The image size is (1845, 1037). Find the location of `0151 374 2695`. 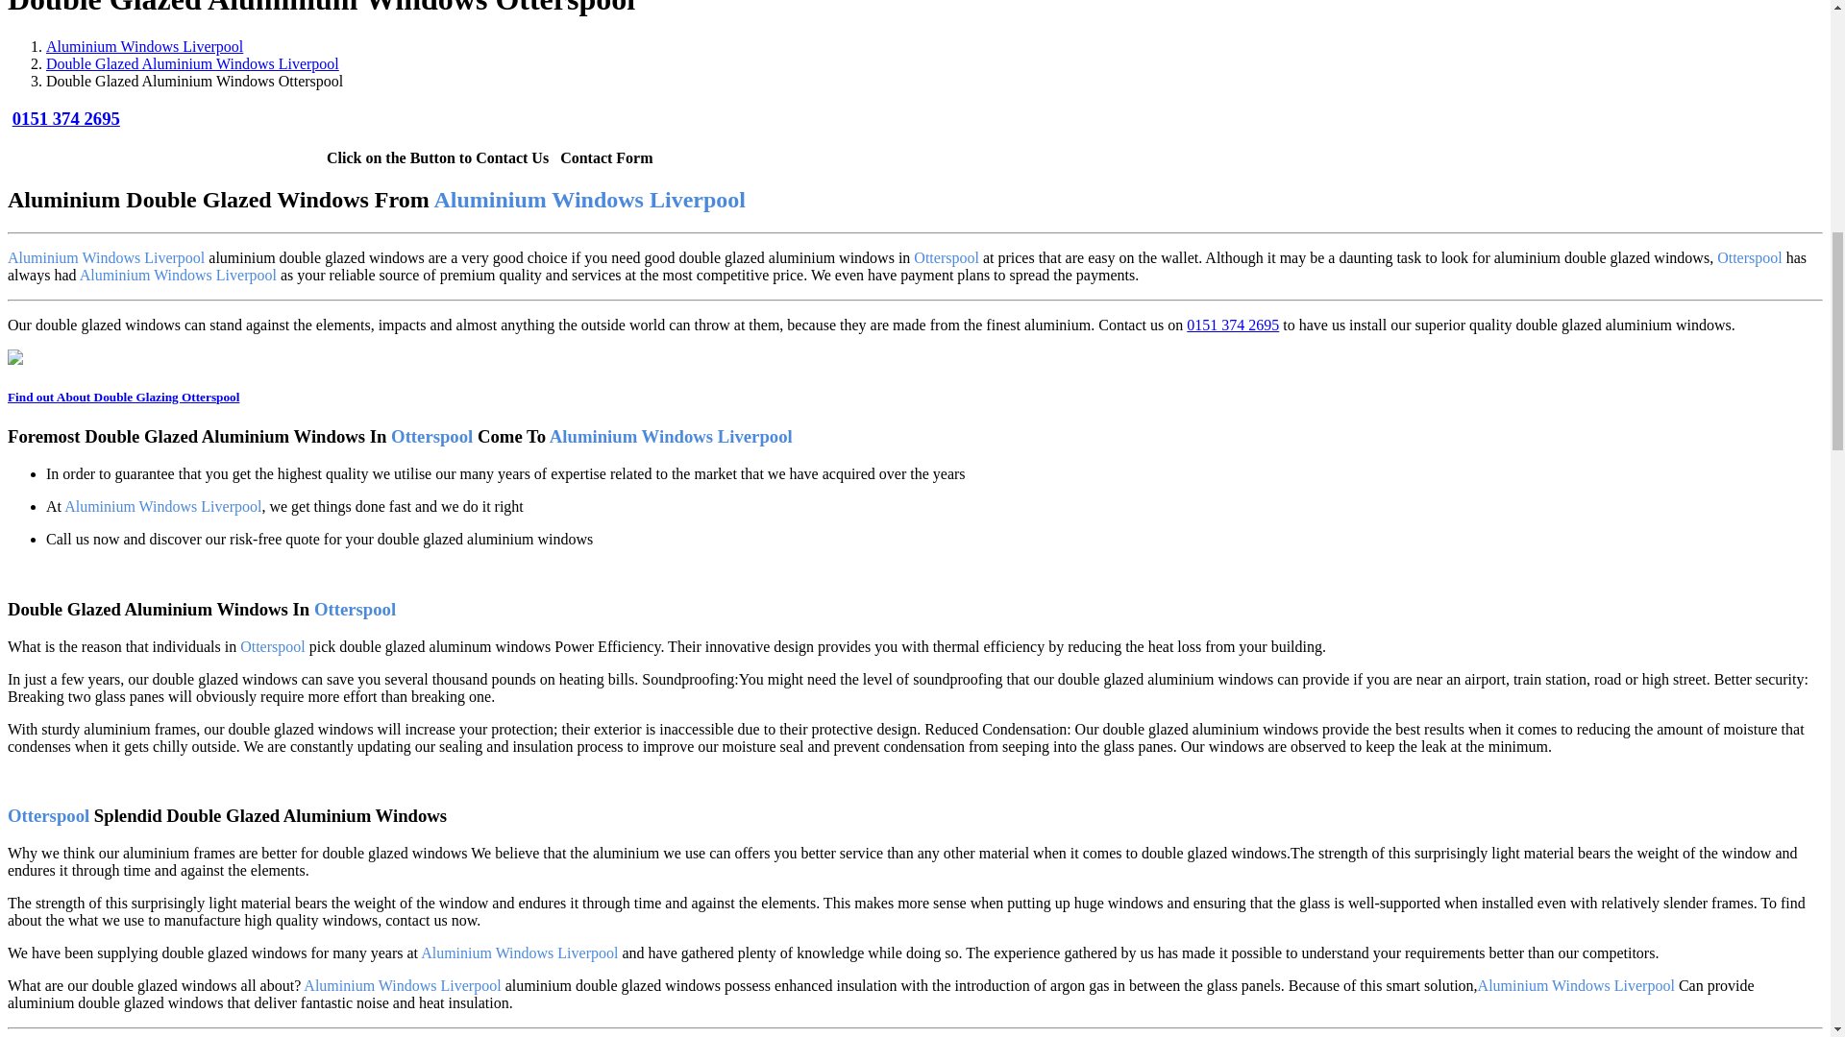

0151 374 2695 is located at coordinates (65, 118).